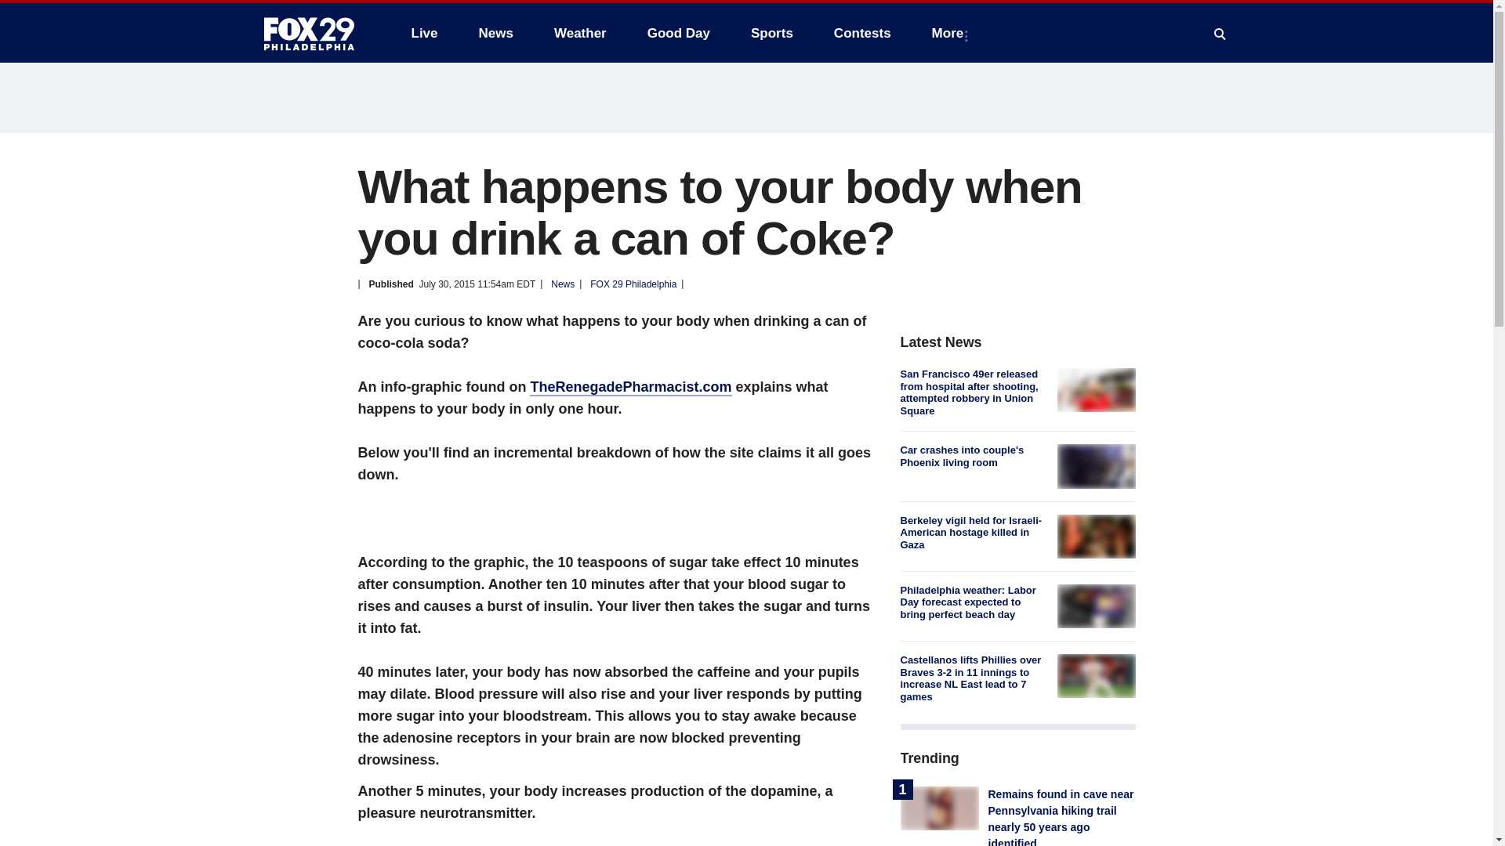 Image resolution: width=1505 pixels, height=846 pixels. Describe the element at coordinates (771, 33) in the screenshot. I see `Sports` at that location.